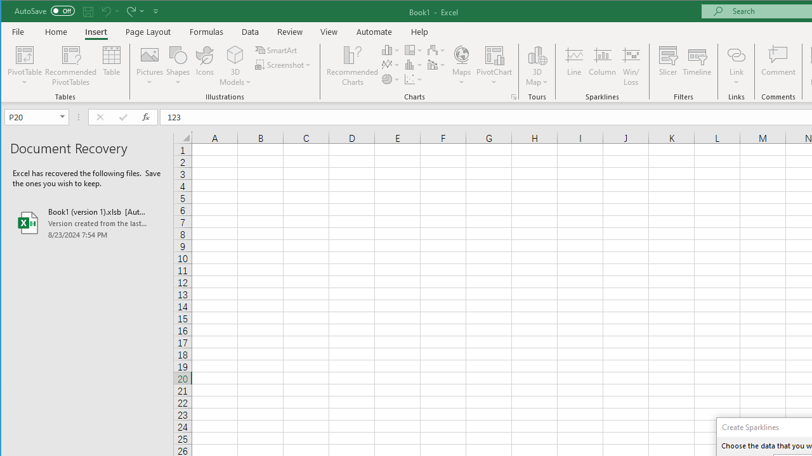 This screenshot has height=456, width=812. What do you see at coordinates (25, 54) in the screenshot?
I see `PivotTable` at bounding box center [25, 54].